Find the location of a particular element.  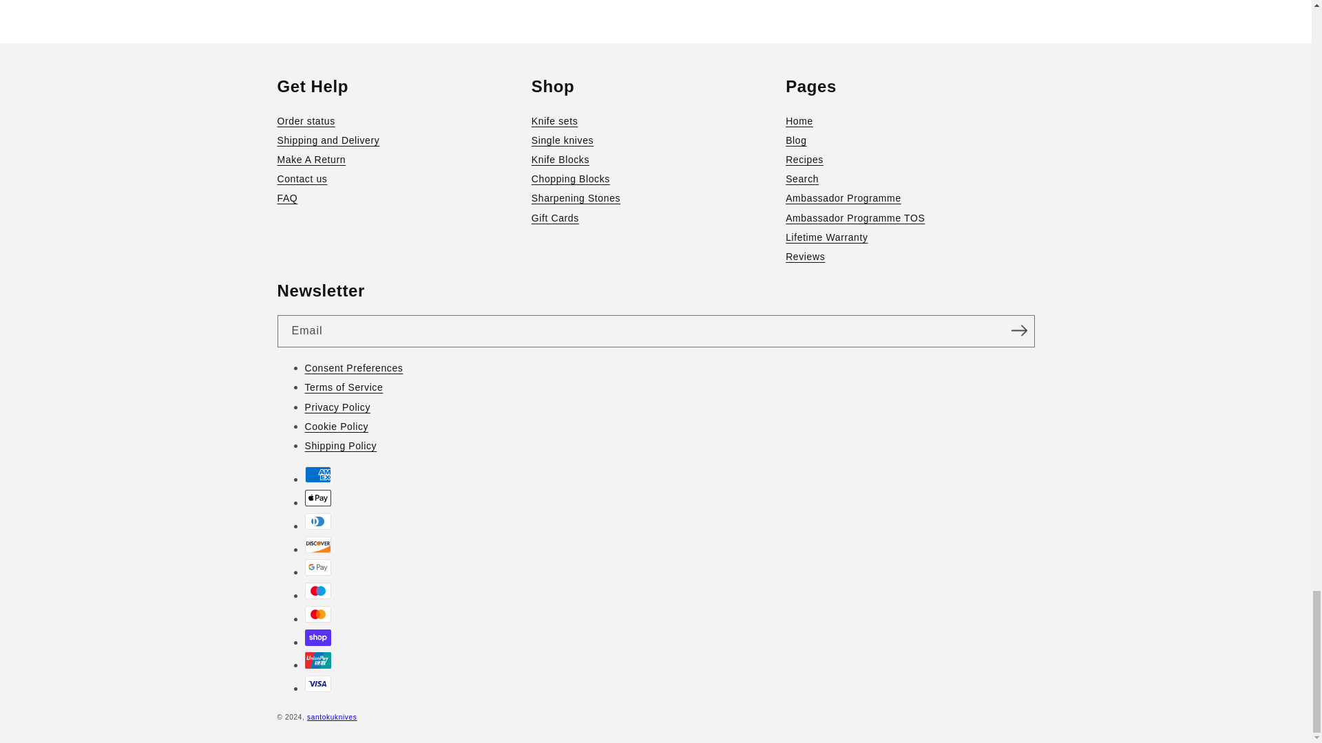

American Express is located at coordinates (317, 475).